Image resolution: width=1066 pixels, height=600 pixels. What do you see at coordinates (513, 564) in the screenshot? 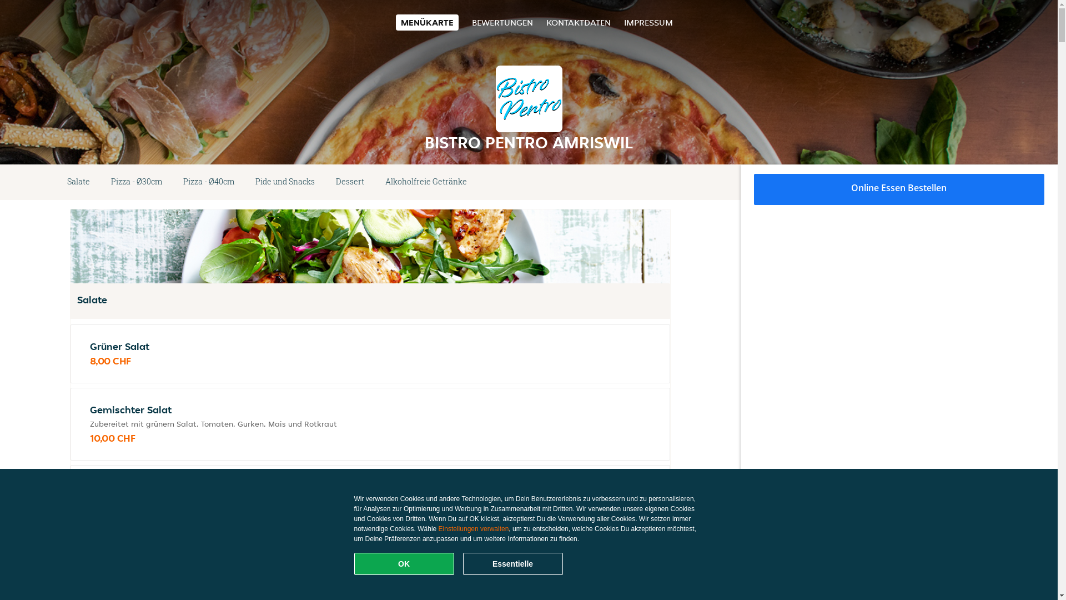
I see `Essentielle` at bounding box center [513, 564].